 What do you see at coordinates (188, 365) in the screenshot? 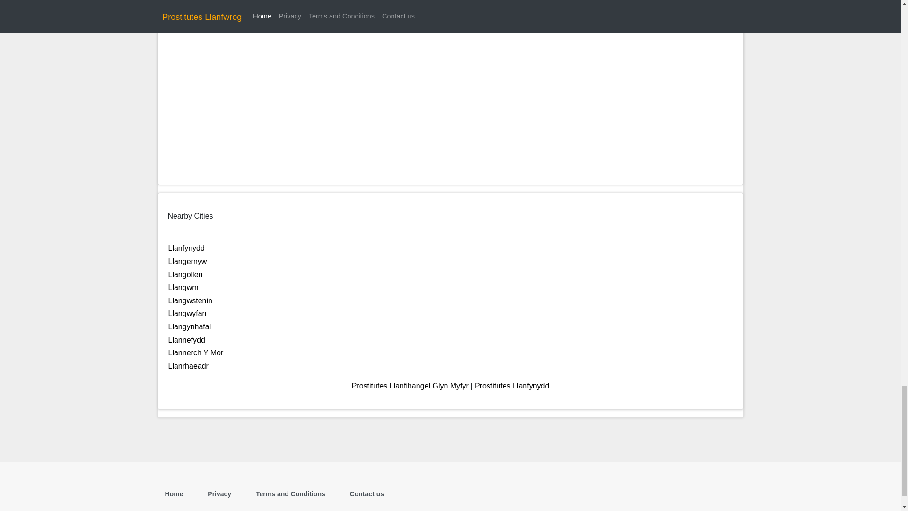
I see `Llanrhaeadr` at bounding box center [188, 365].